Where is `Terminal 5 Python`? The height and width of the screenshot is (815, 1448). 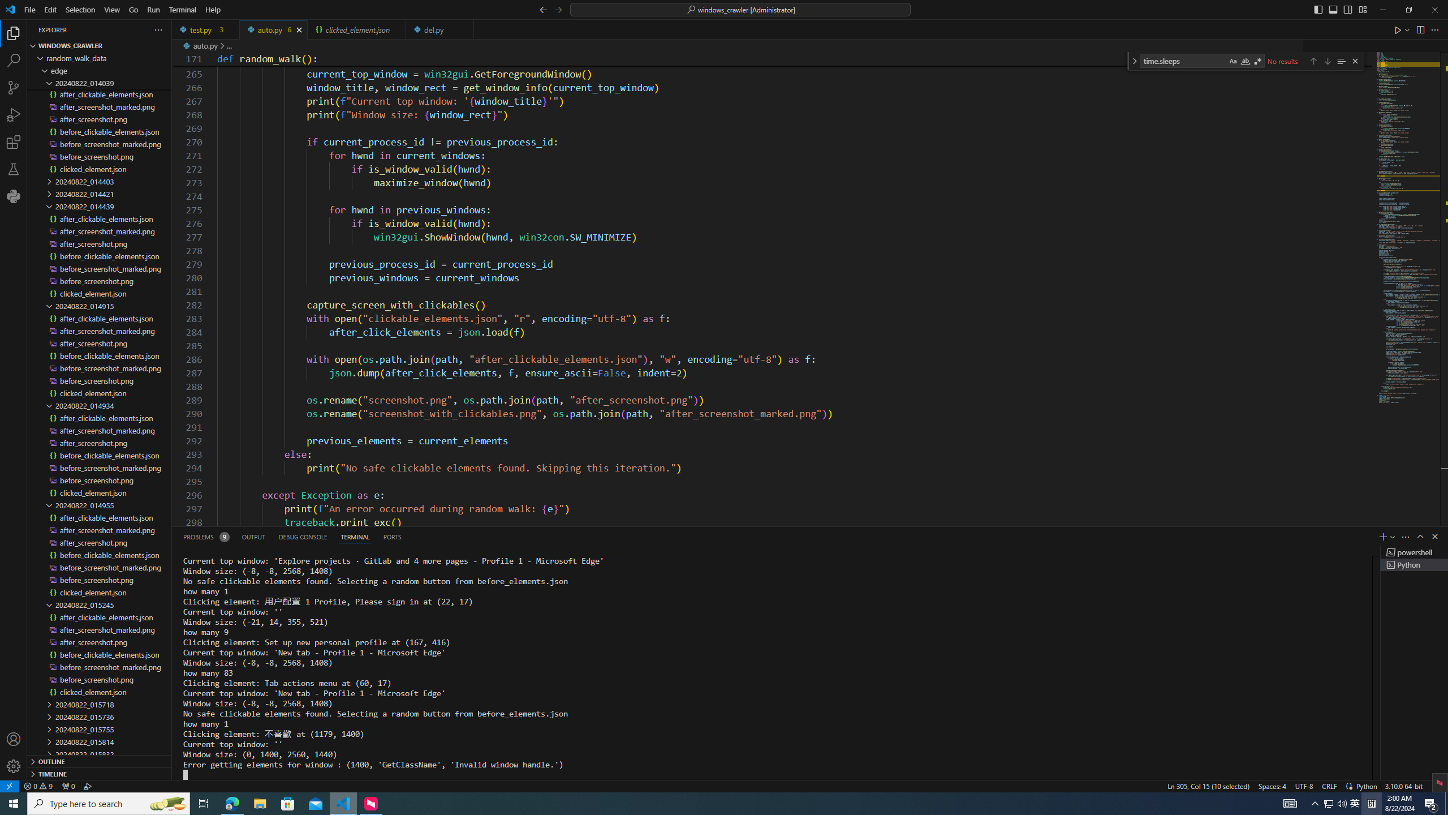 Terminal 5 Python is located at coordinates (1415, 565).